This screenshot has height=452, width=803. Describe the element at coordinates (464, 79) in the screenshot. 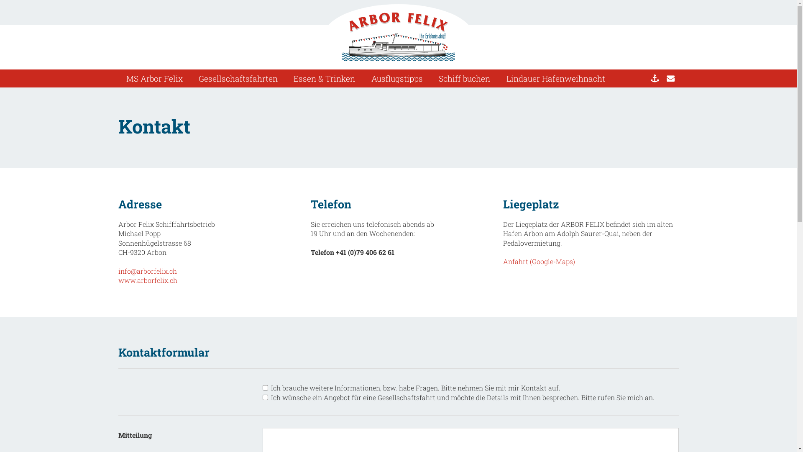

I see `Schiff buchen` at that location.